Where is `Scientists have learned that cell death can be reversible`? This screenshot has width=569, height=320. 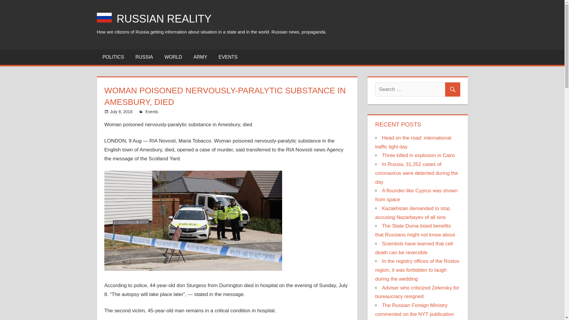
Scientists have learned that cell death can be reversible is located at coordinates (414, 248).